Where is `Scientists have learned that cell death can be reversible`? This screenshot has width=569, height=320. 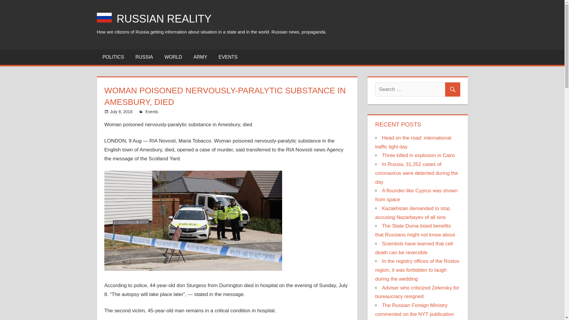
Scientists have learned that cell death can be reversible is located at coordinates (414, 248).